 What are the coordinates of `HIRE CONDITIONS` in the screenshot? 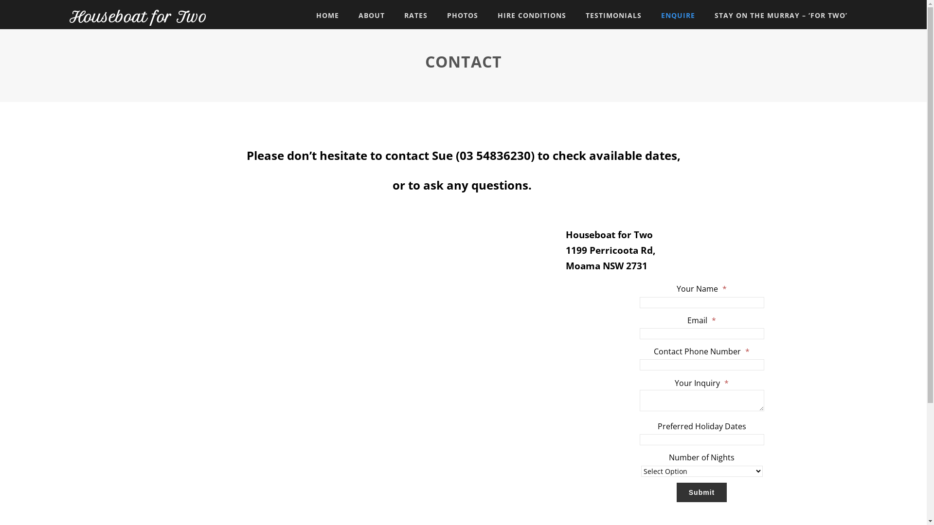 It's located at (532, 16).